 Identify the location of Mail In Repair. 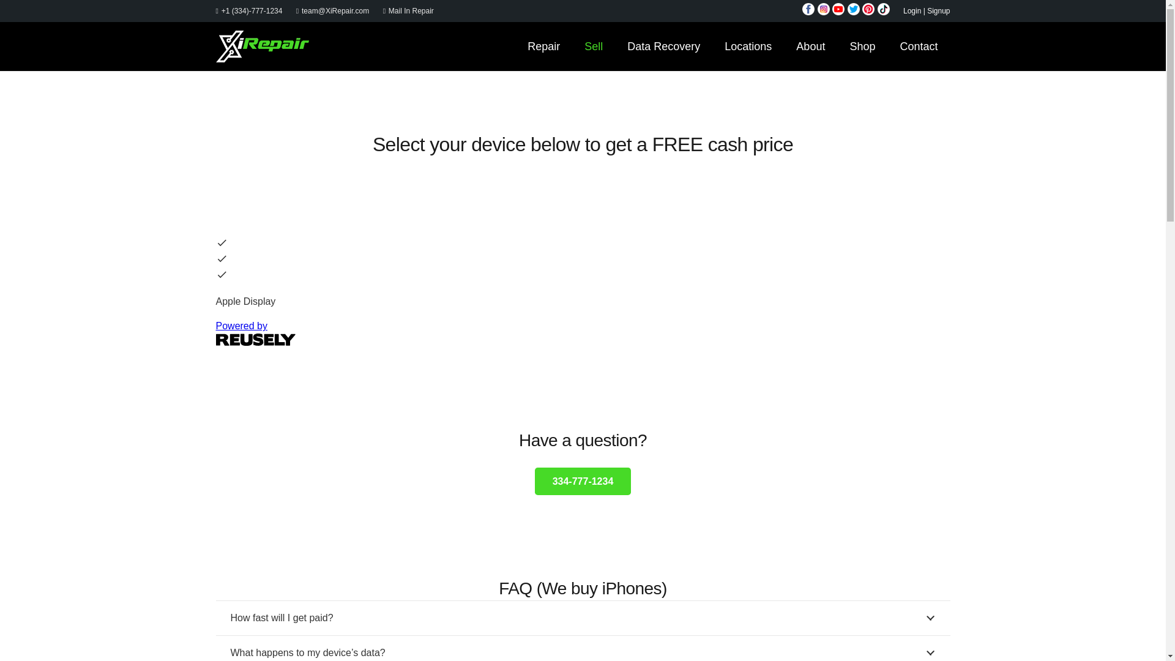
(408, 10).